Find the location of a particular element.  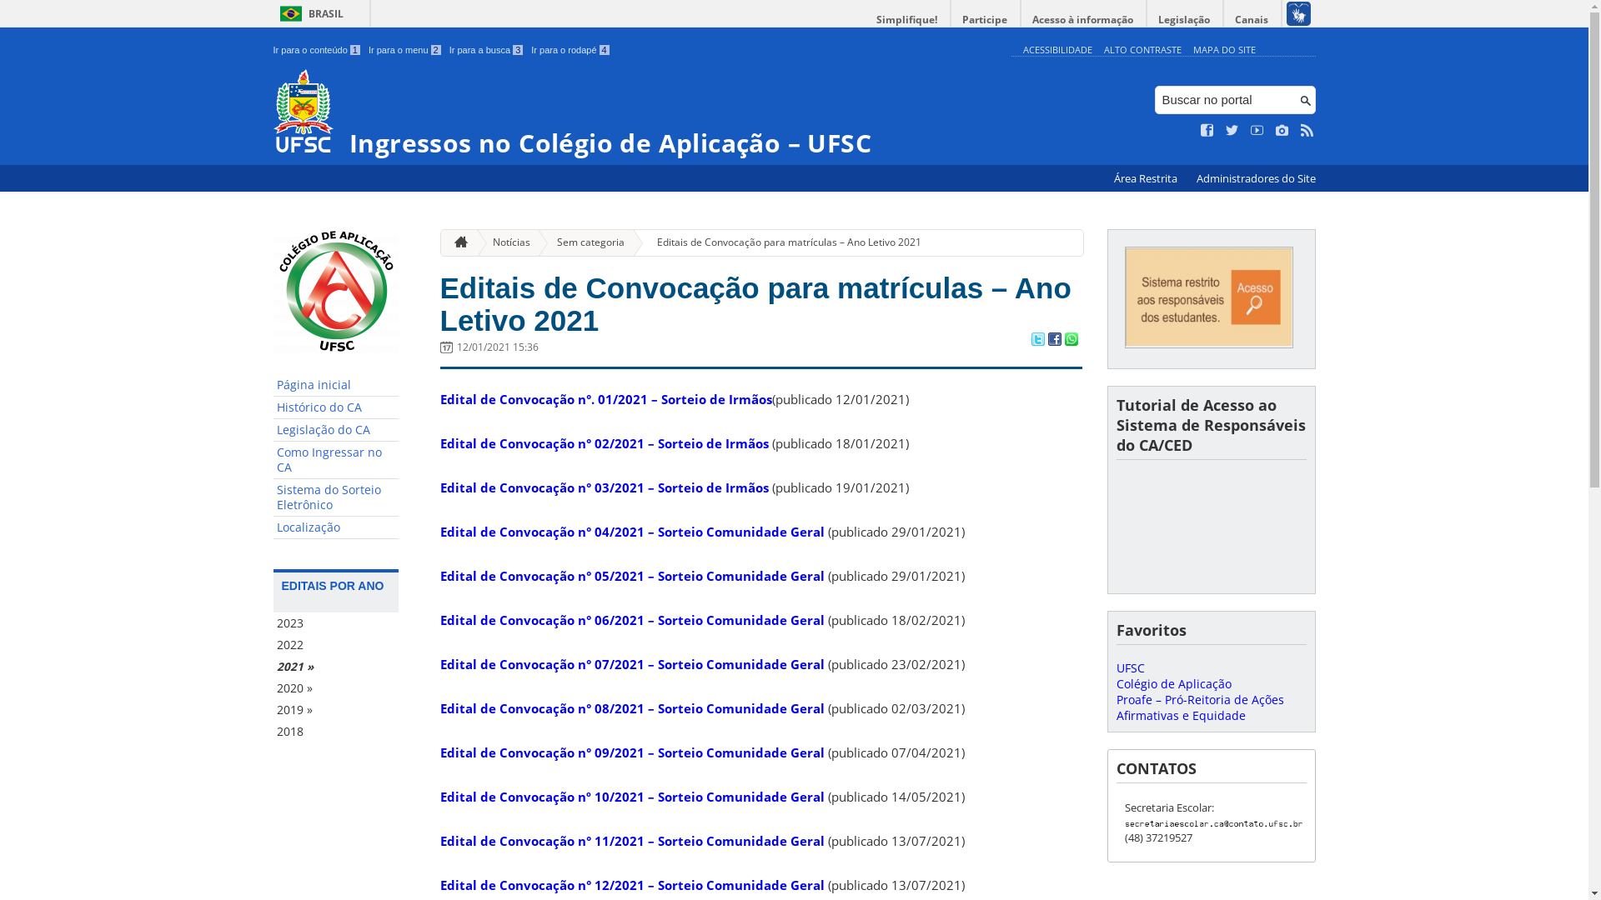

Compartilhar no Twitter is located at coordinates (1037, 341).